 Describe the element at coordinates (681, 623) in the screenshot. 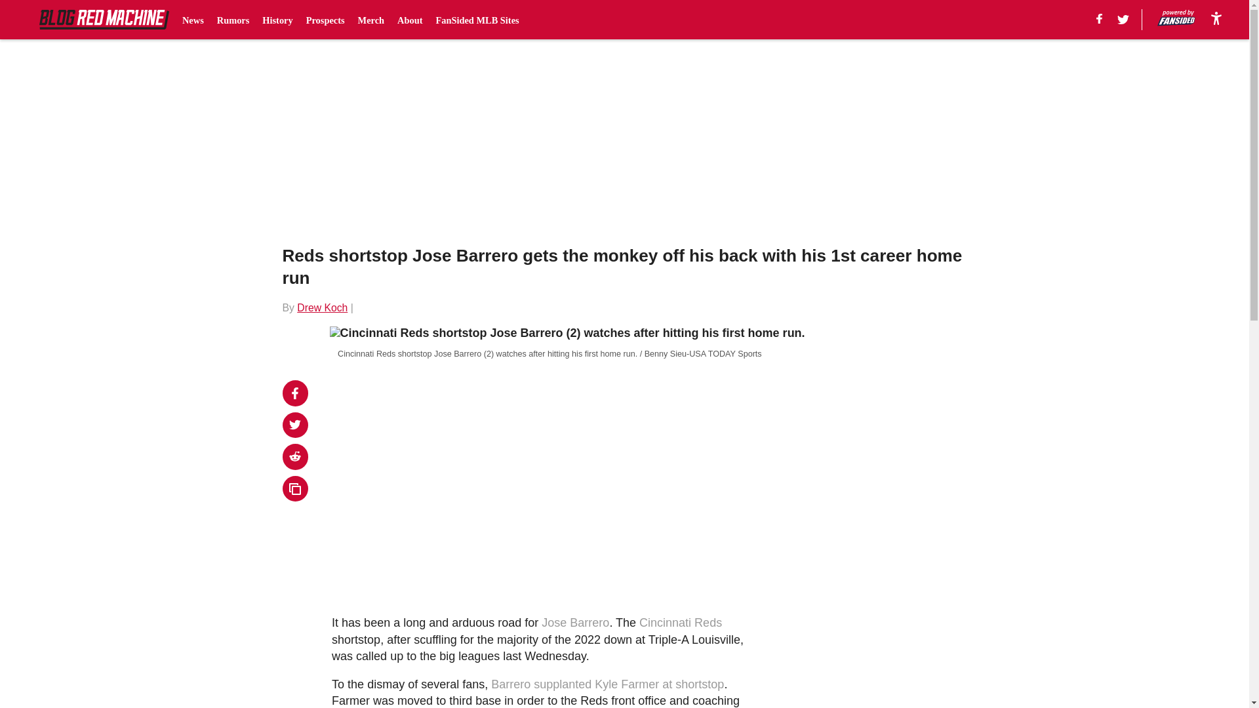

I see `Cincinnati Reds` at that location.